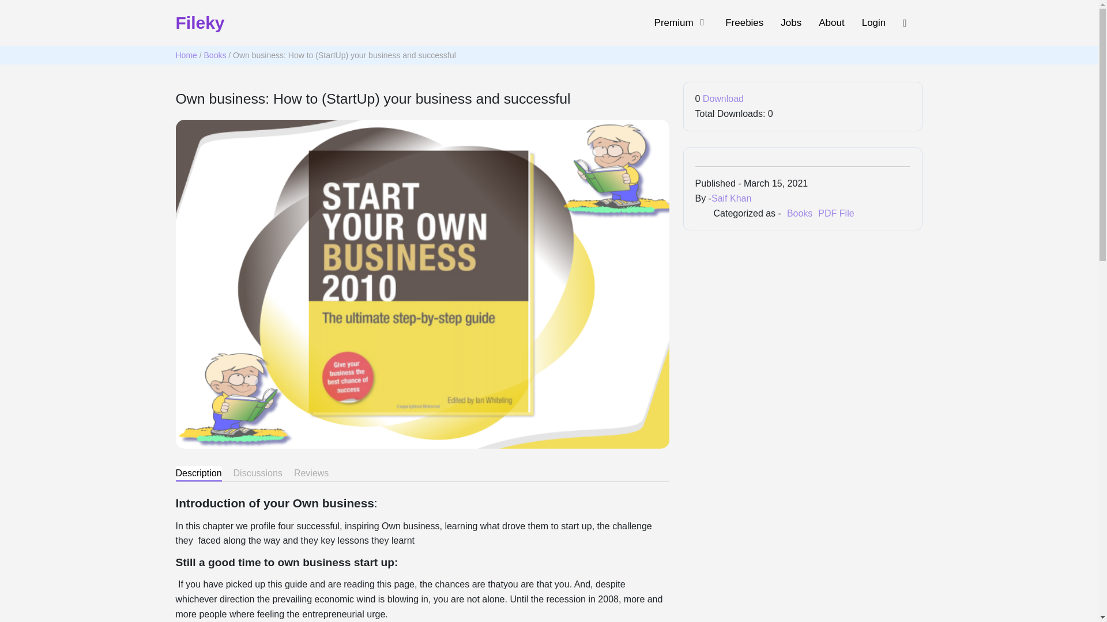 The height and width of the screenshot is (622, 1107). Describe the element at coordinates (744, 22) in the screenshot. I see `Books` at that location.